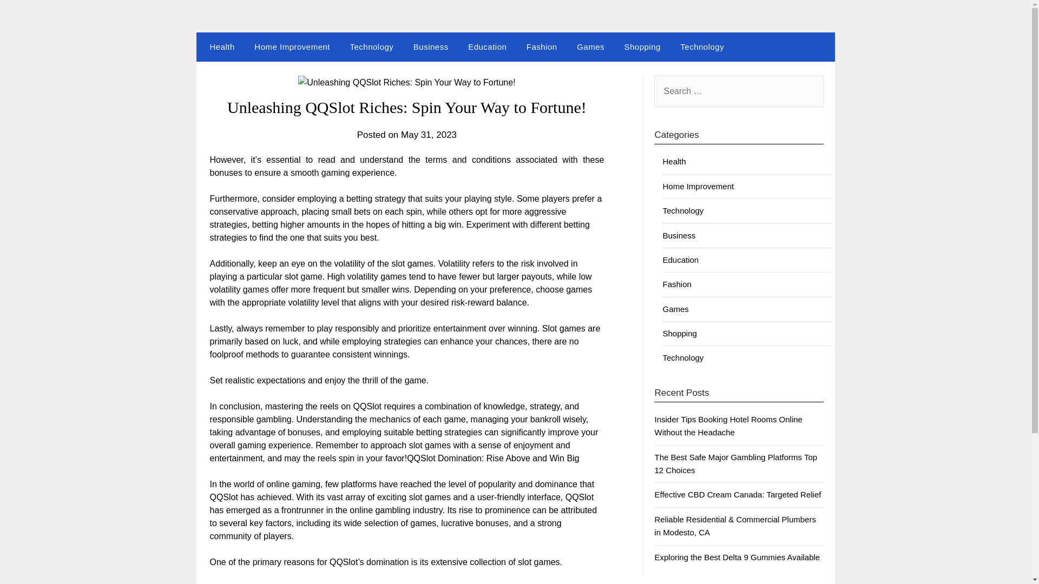 The height and width of the screenshot is (584, 1039). I want to click on Home Improvement, so click(698, 186).